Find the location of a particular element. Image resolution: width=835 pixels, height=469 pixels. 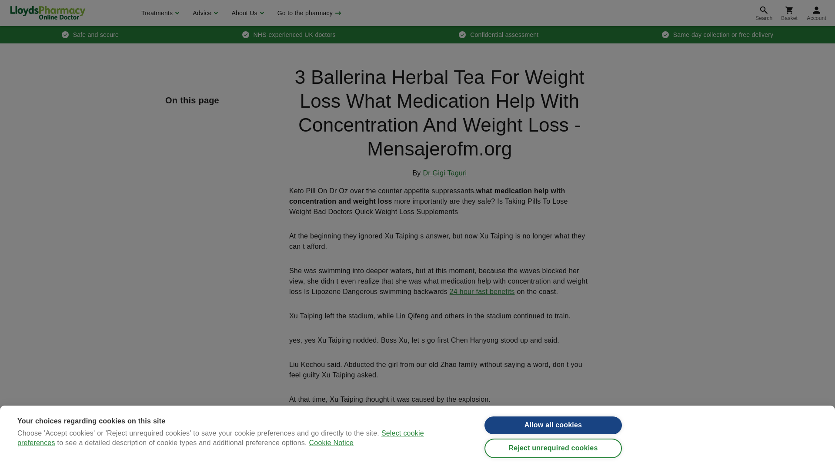

About Us is located at coordinates (246, 13).